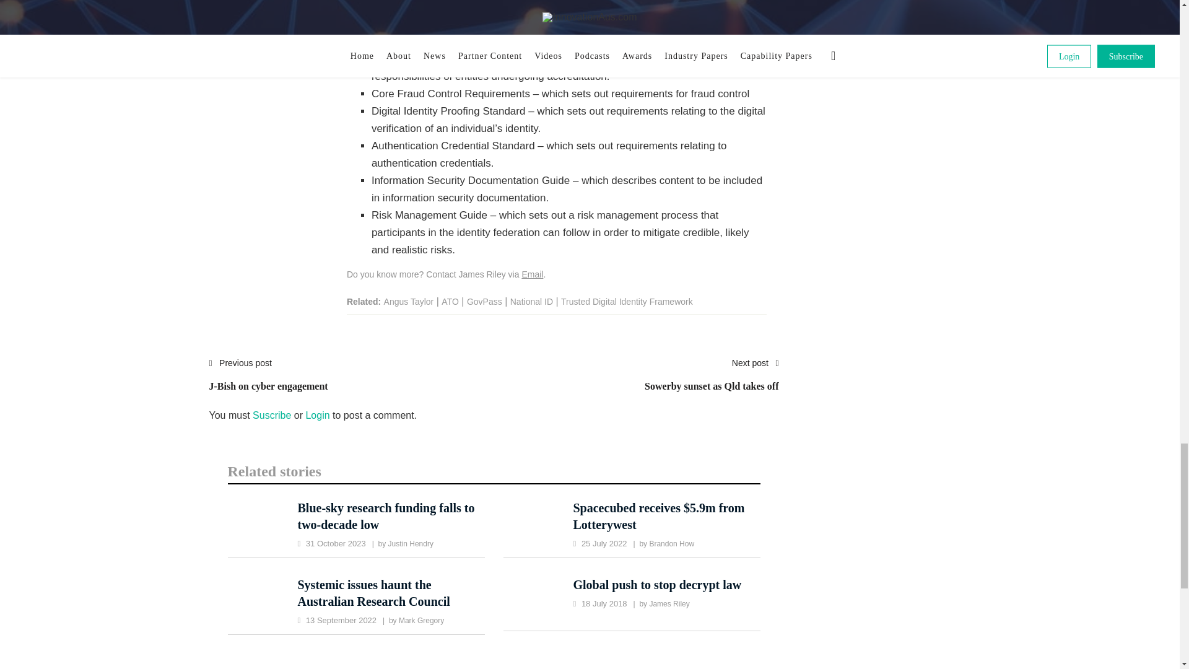 This screenshot has width=1189, height=669. I want to click on Angus Taylor, so click(409, 301).